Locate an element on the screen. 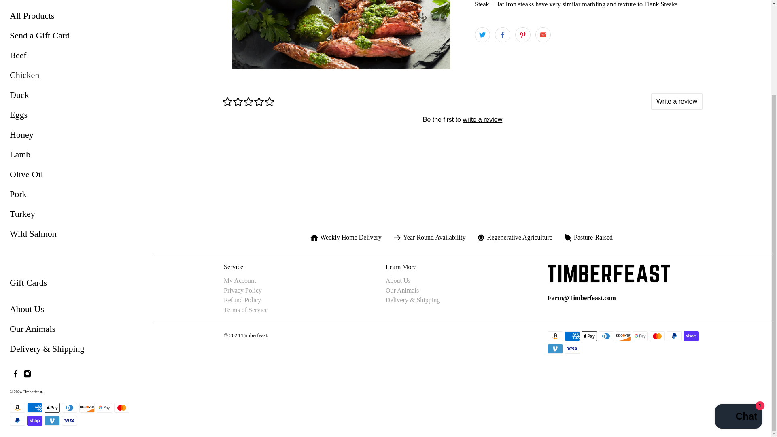 The width and height of the screenshot is (777, 437). Chicken is located at coordinates (77, 78).